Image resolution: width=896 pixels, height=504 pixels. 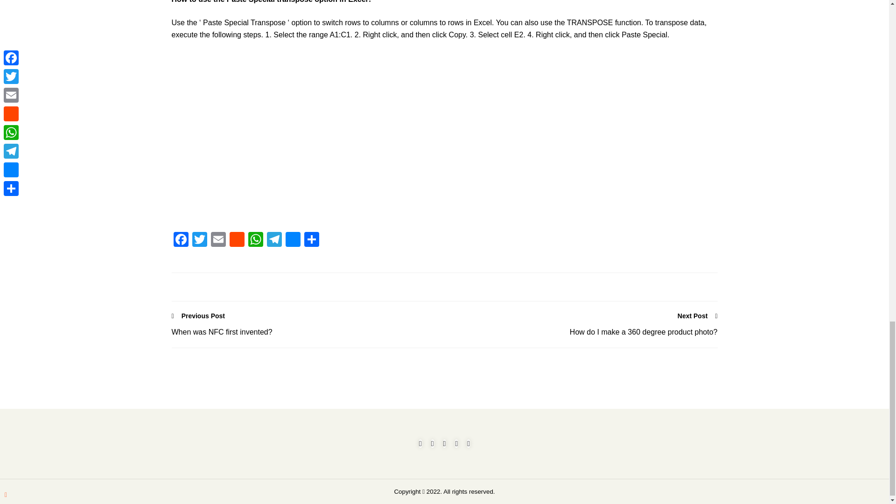 I want to click on How do I make a 360 degree product photo?, so click(x=581, y=332).